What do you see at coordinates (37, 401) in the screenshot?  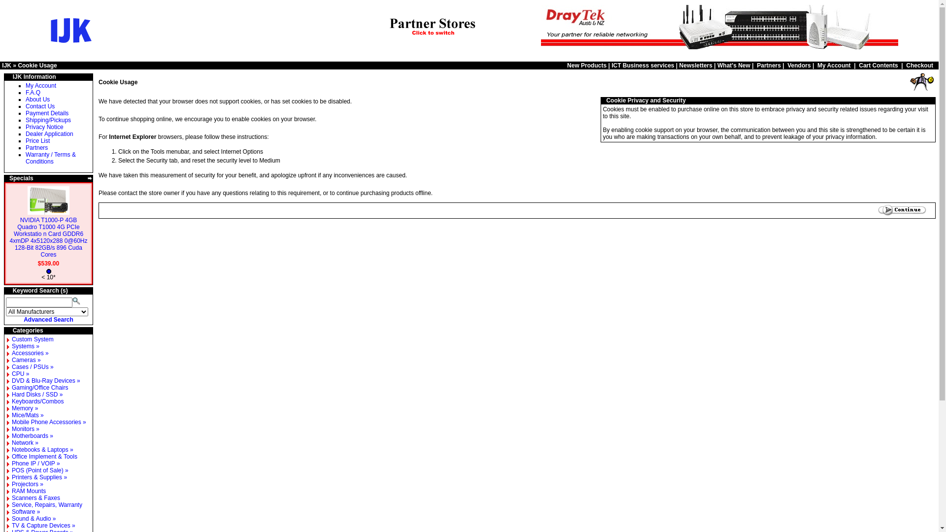 I see `Keyboards/Combos` at bounding box center [37, 401].